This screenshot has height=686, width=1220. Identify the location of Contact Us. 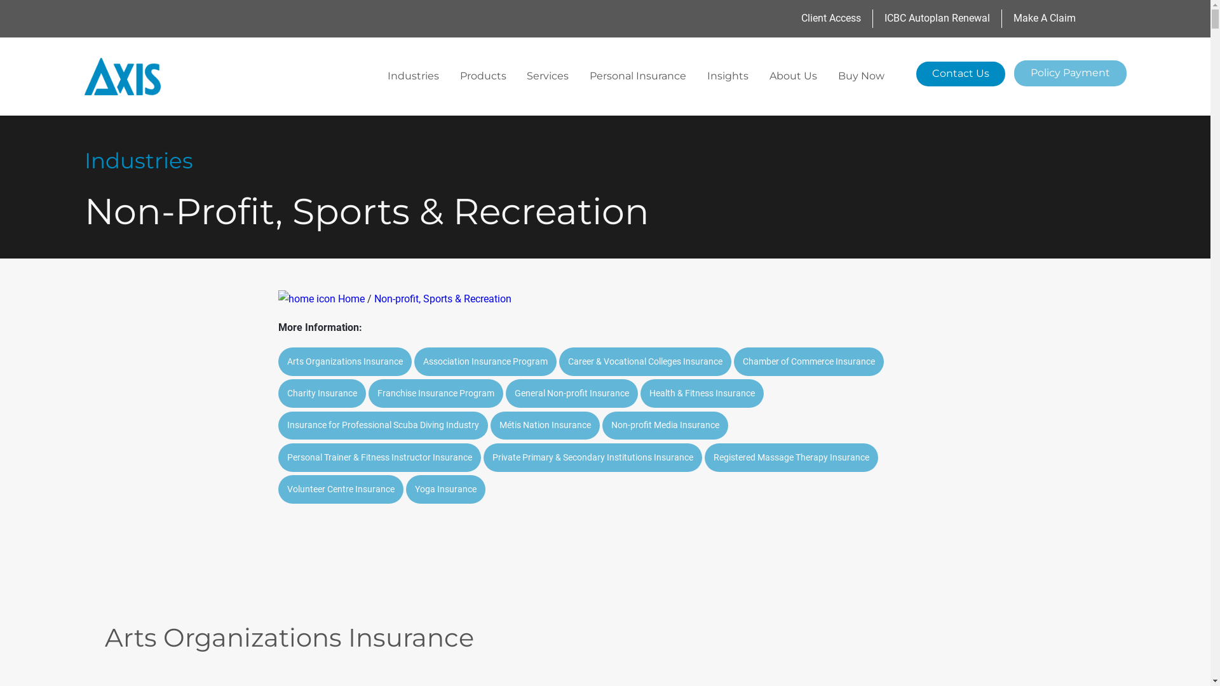
(961, 74).